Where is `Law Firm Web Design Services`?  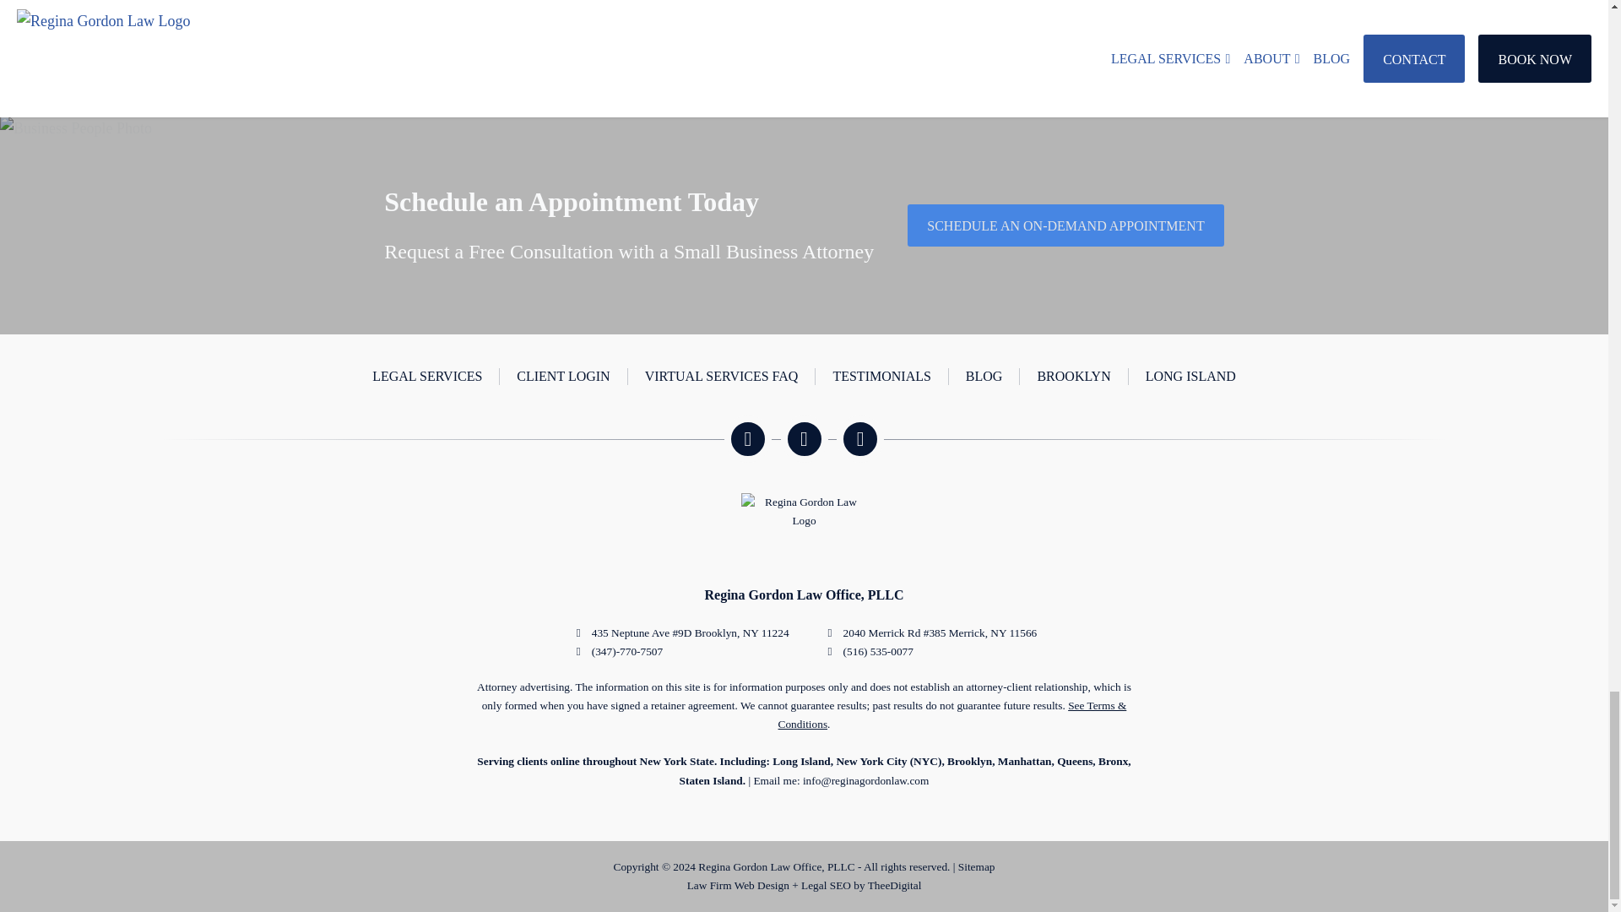
Law Firm Web Design Services is located at coordinates (738, 885).